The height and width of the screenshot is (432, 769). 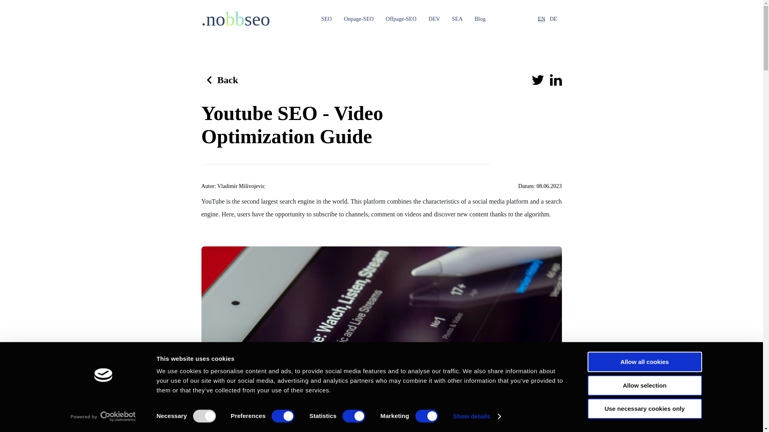 I want to click on LinkedIn, so click(x=24, y=384).